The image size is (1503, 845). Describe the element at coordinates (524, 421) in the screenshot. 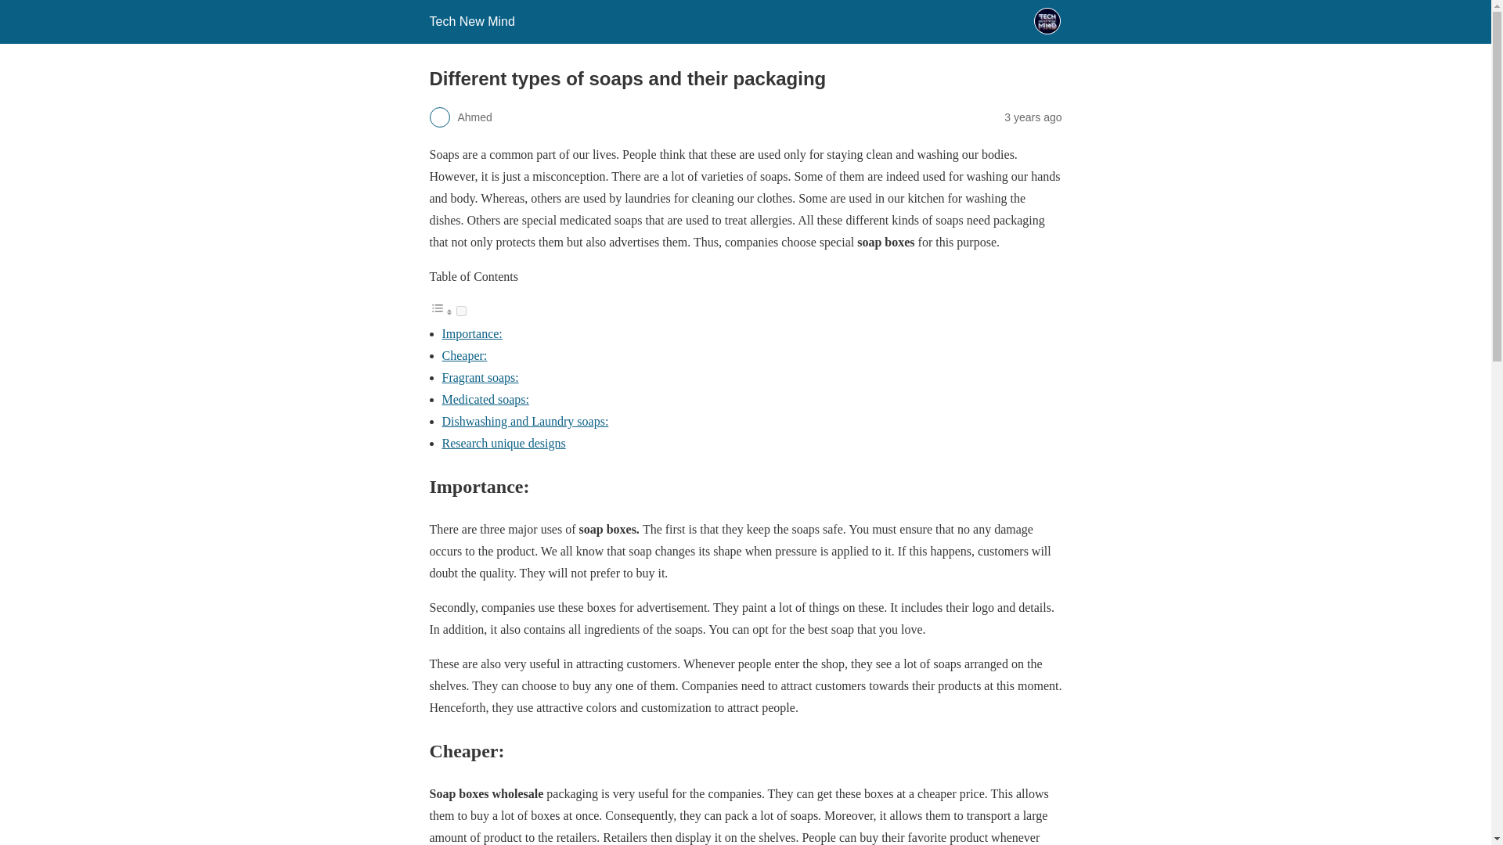

I see `Dishwashing and Laundry soaps:` at that location.